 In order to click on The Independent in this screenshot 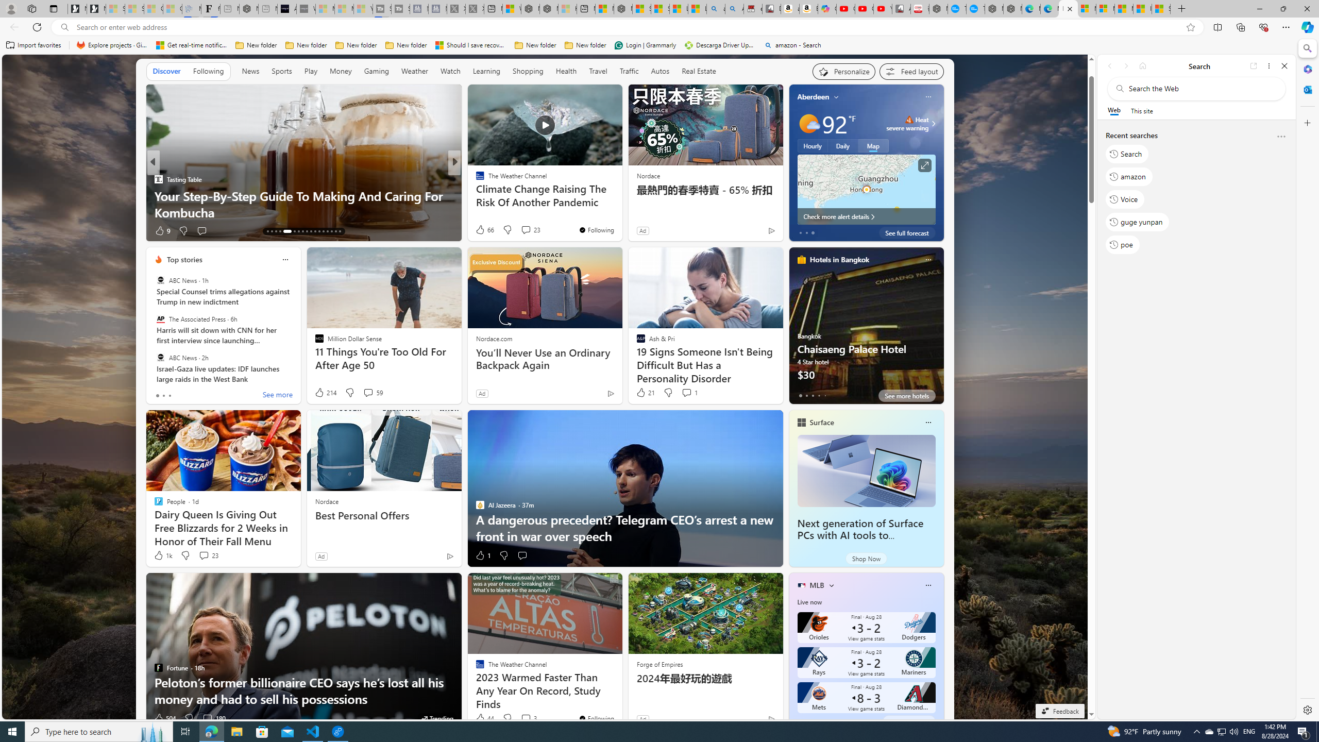, I will do `click(475, 179)`.